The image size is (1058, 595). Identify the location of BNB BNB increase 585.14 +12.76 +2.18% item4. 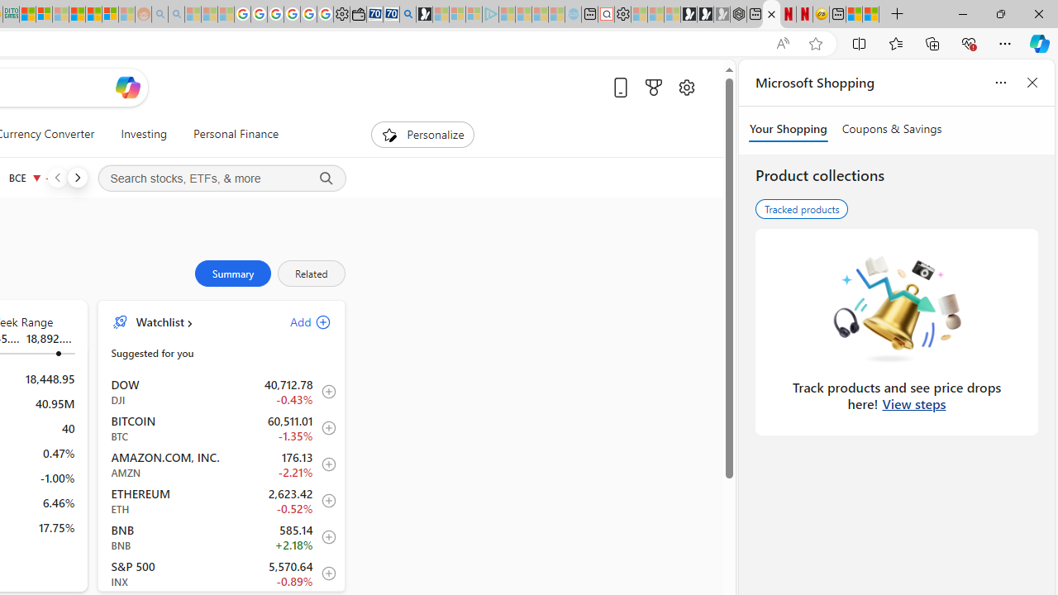
(222, 536).